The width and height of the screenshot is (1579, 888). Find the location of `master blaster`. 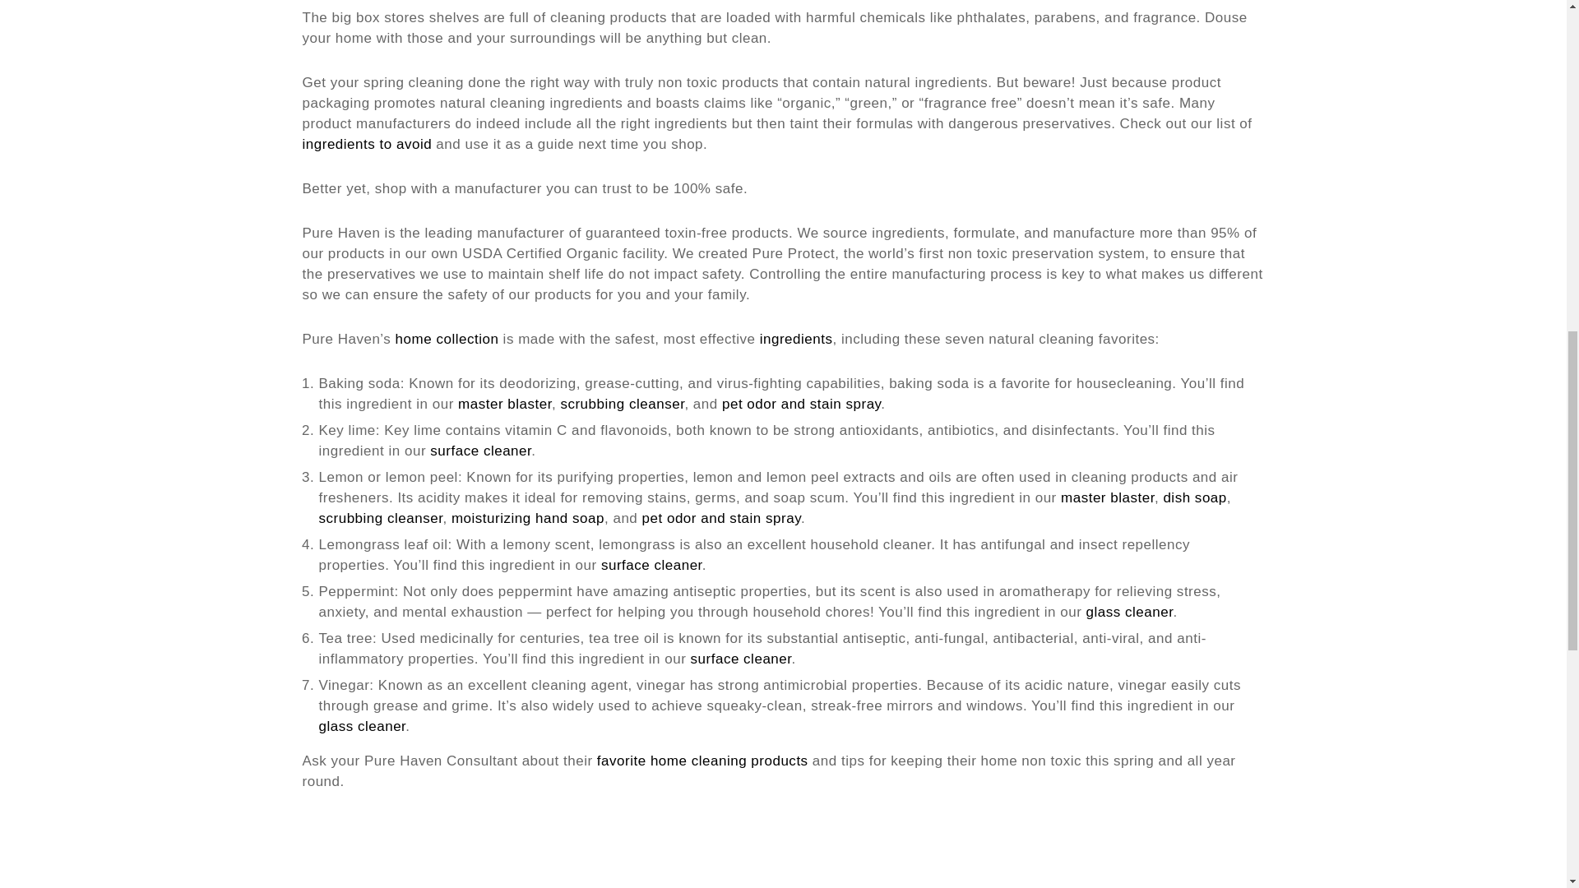

master blaster is located at coordinates (1107, 497).